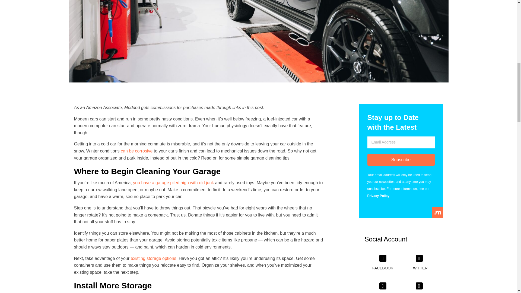 The width and height of the screenshot is (521, 293). Describe the element at coordinates (401, 160) in the screenshot. I see `Subscribe` at that location.